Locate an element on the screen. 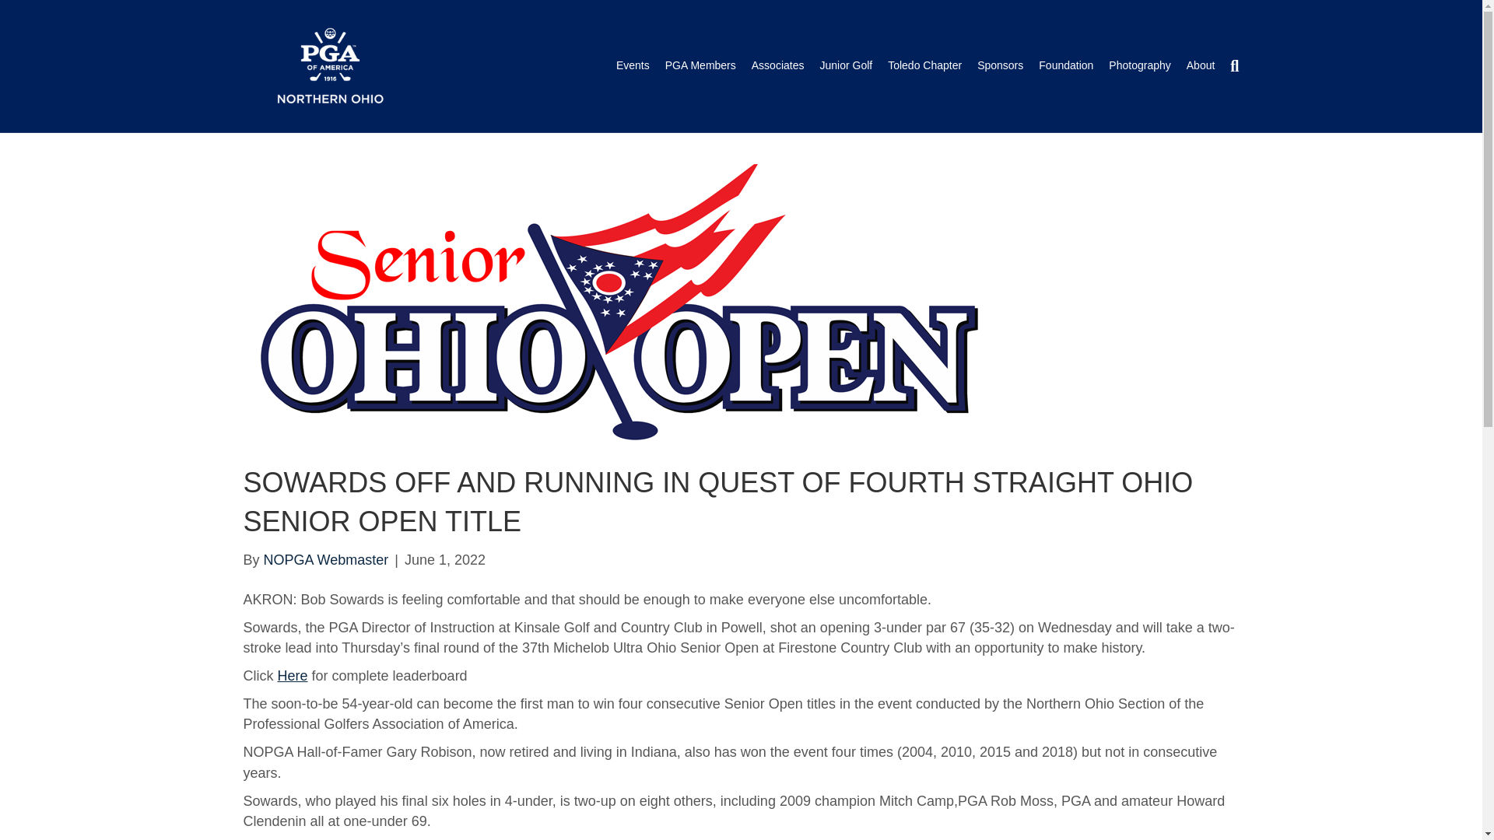 The image size is (1494, 840). Photography is located at coordinates (1139, 66).